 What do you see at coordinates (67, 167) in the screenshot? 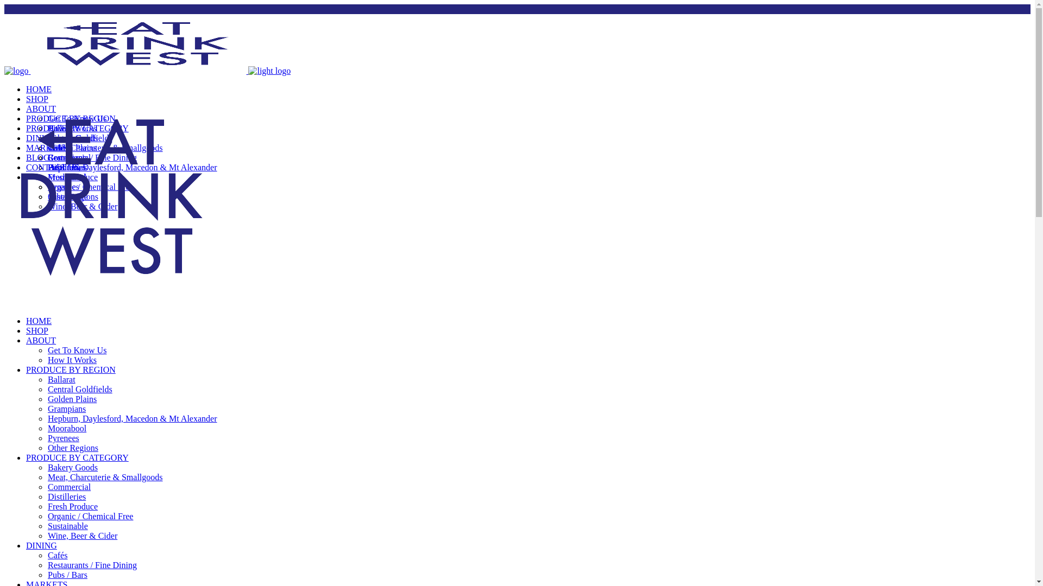
I see `Pubs / Bars` at bounding box center [67, 167].